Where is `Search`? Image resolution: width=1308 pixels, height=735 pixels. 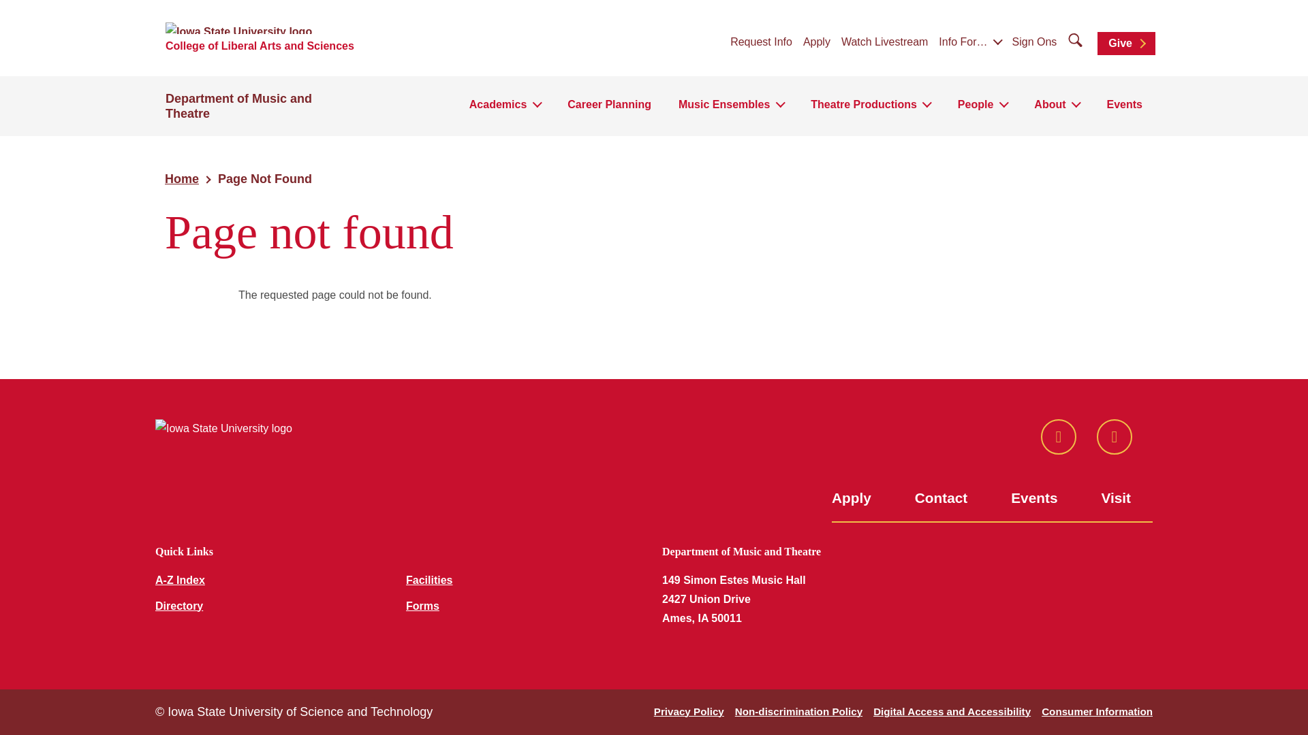 Search is located at coordinates (13, 12).